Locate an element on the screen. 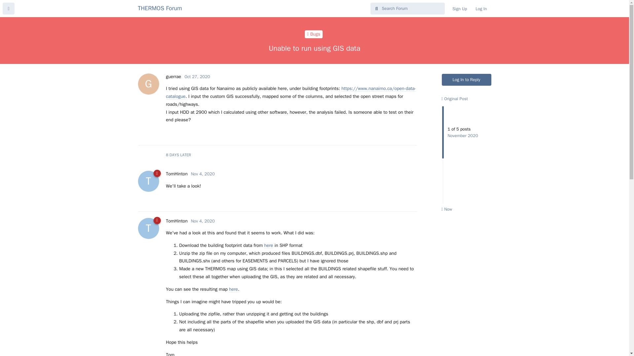 The height and width of the screenshot is (356, 634). Sign Up is located at coordinates (314, 34).